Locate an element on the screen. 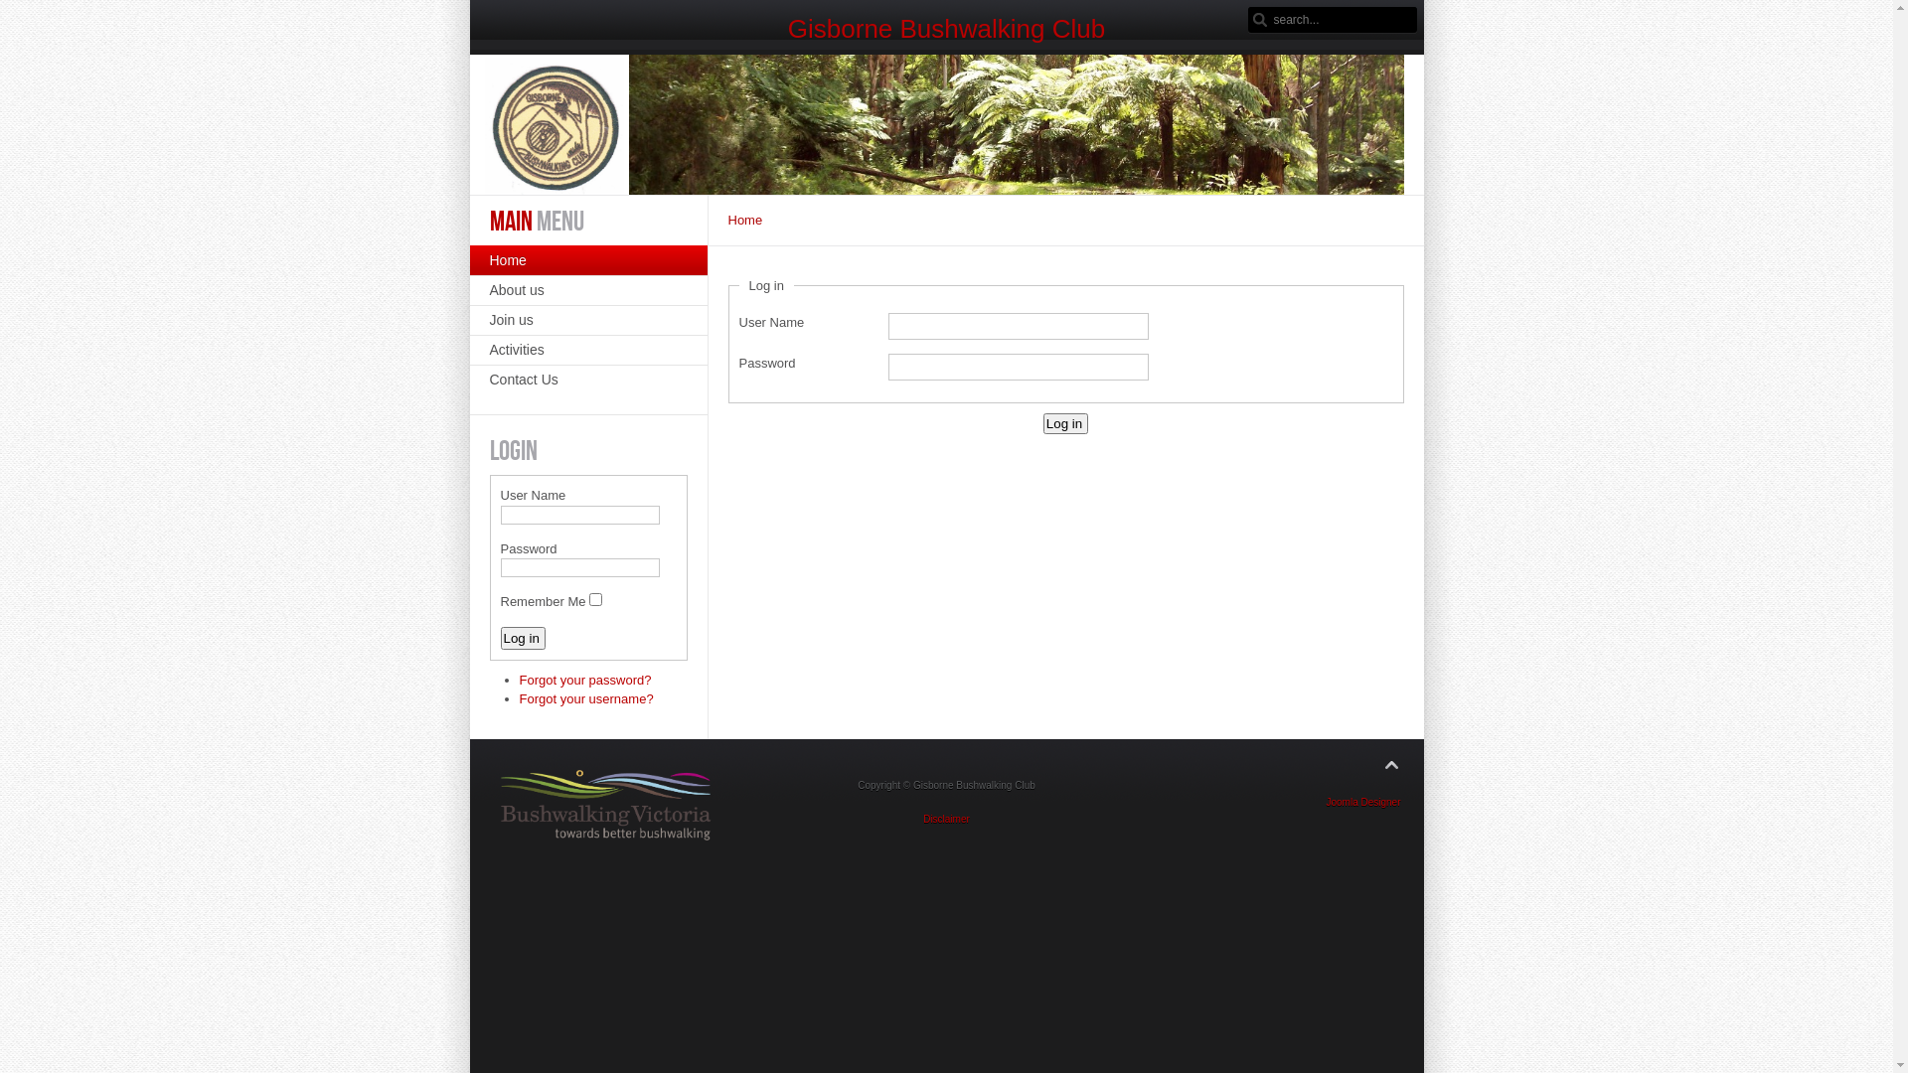 The image size is (1908, 1073). Forgot your password? is located at coordinates (584, 680).